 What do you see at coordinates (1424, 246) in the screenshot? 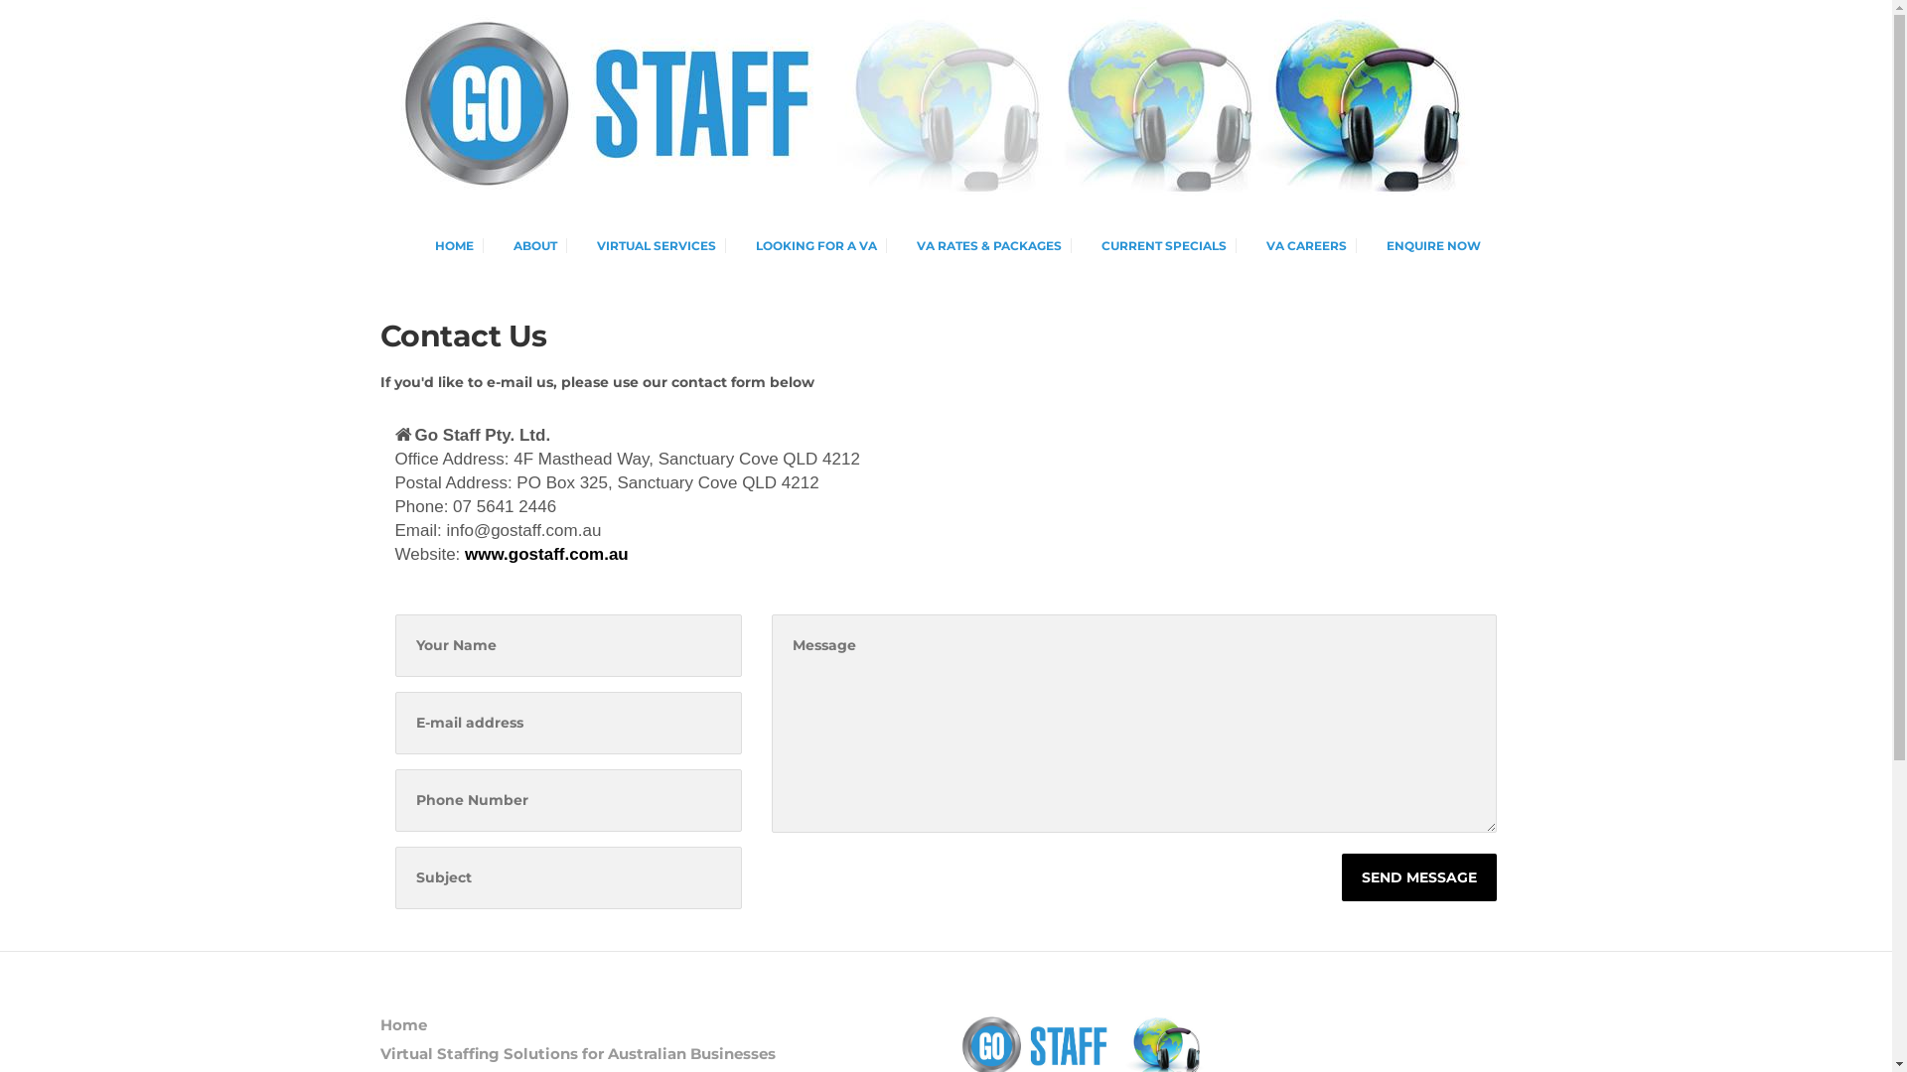
I see `ENQUIRE NOW` at bounding box center [1424, 246].